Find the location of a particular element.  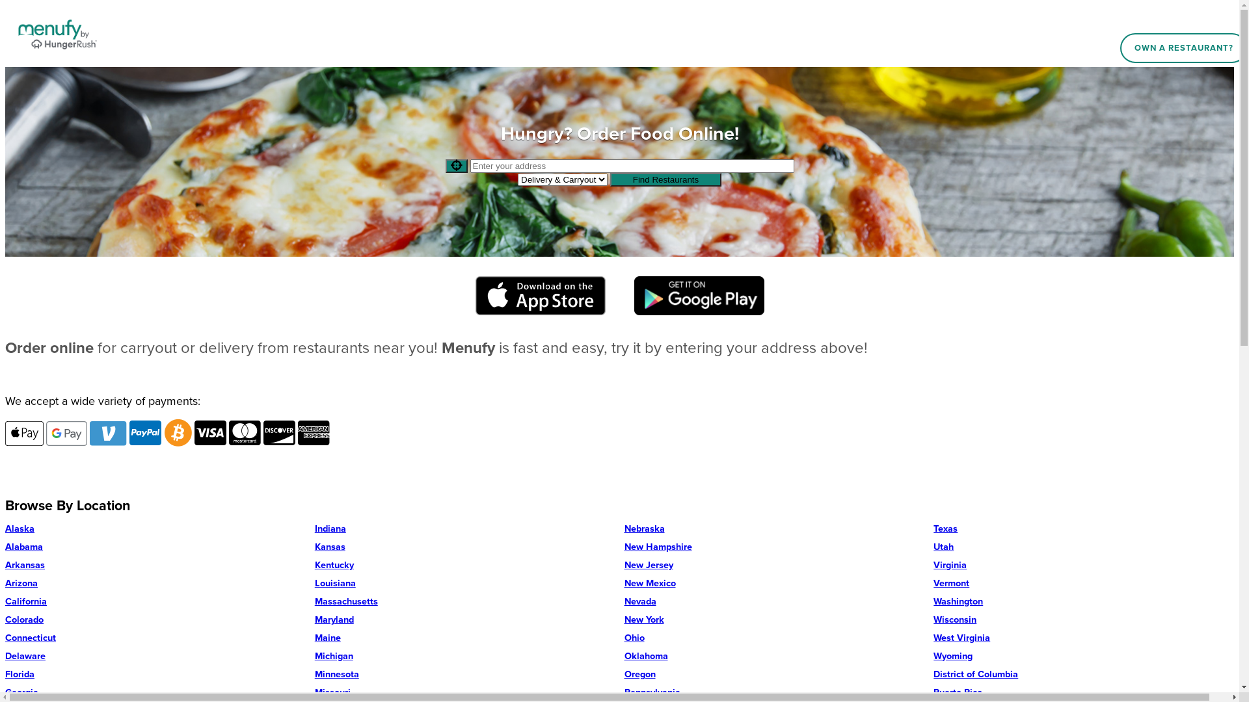

Colorado is located at coordinates (155, 620).